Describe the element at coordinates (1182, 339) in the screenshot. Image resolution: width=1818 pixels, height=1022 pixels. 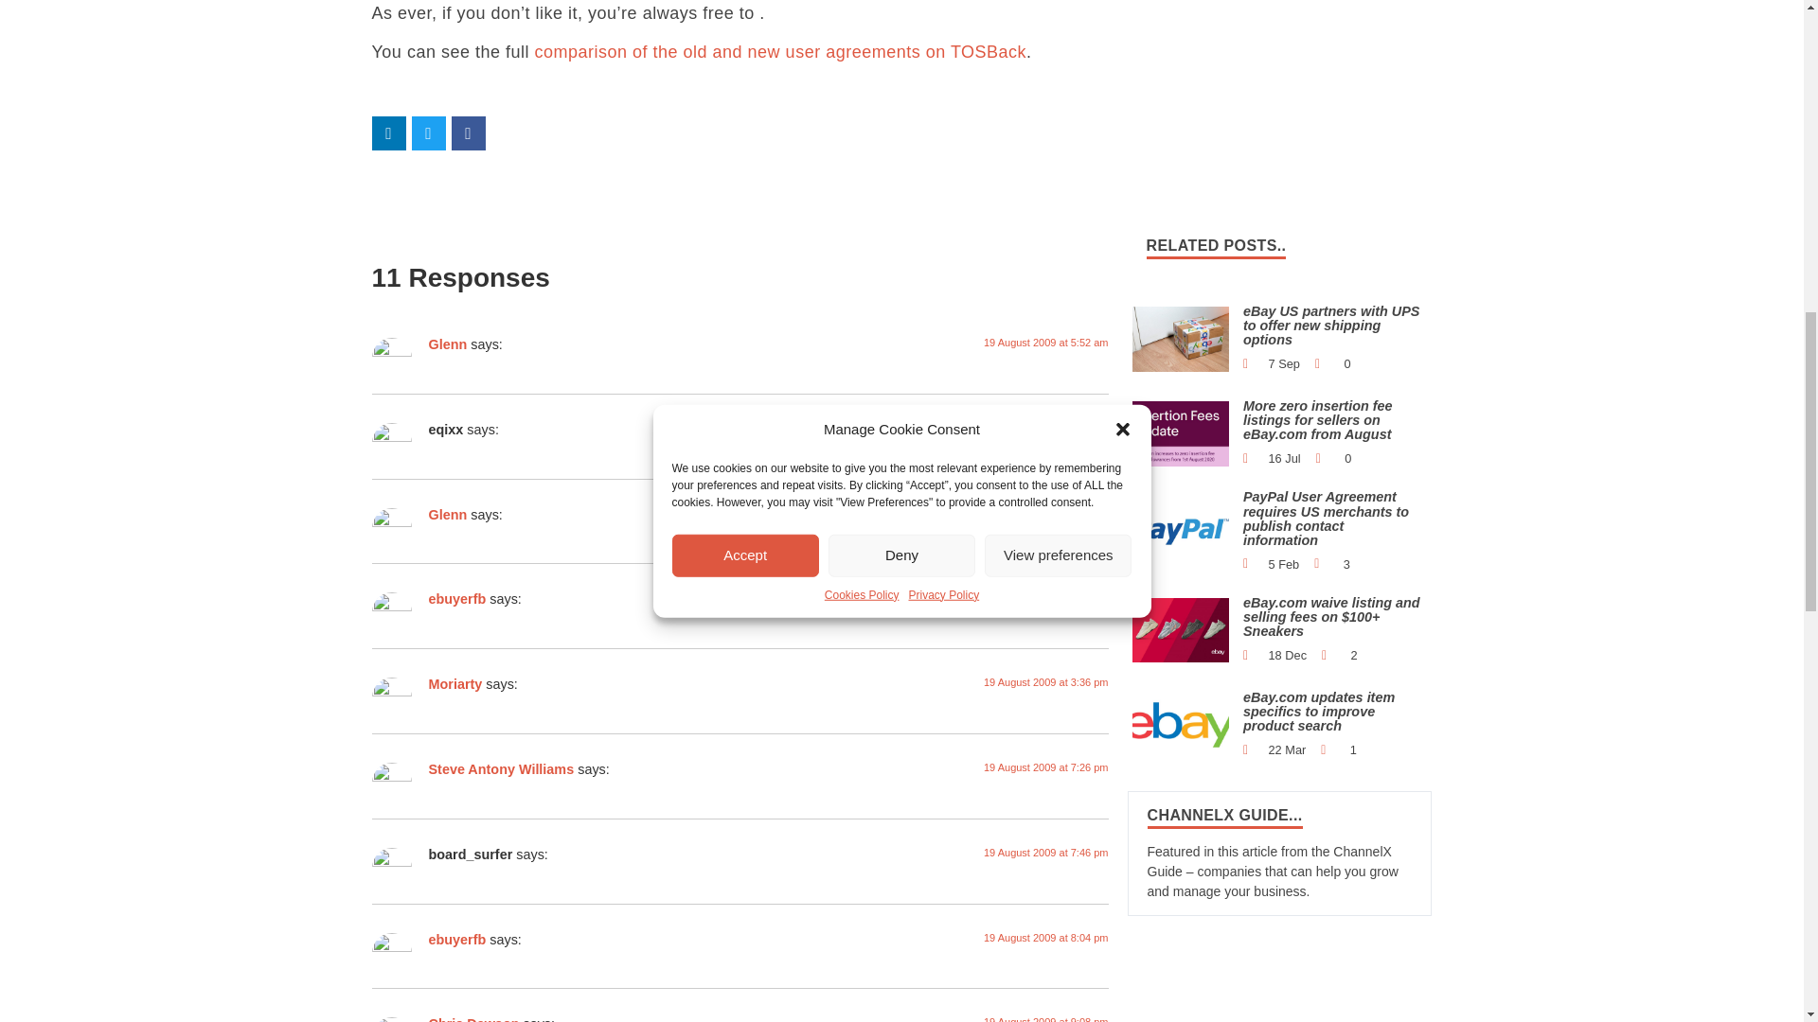
I see `UPS-EBAY-01-scaled` at that location.